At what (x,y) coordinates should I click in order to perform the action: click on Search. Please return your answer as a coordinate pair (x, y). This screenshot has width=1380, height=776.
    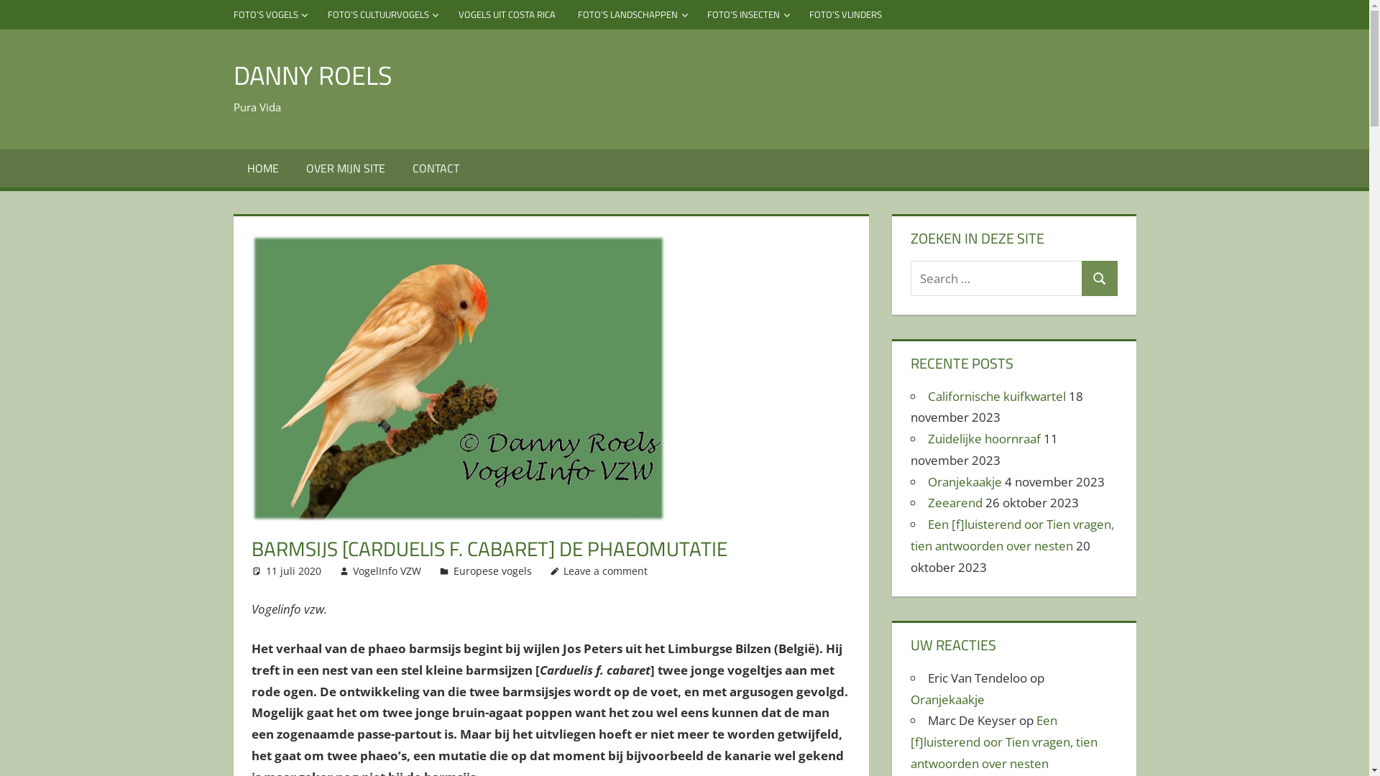
    Looking at the image, I should click on (1100, 279).